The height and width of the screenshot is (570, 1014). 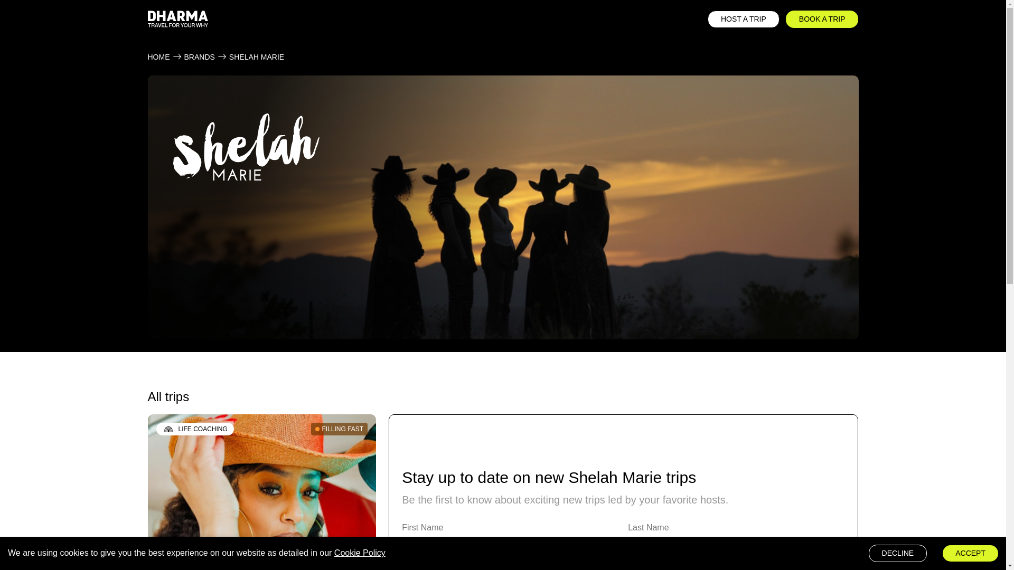 I want to click on HOME, so click(x=159, y=57).